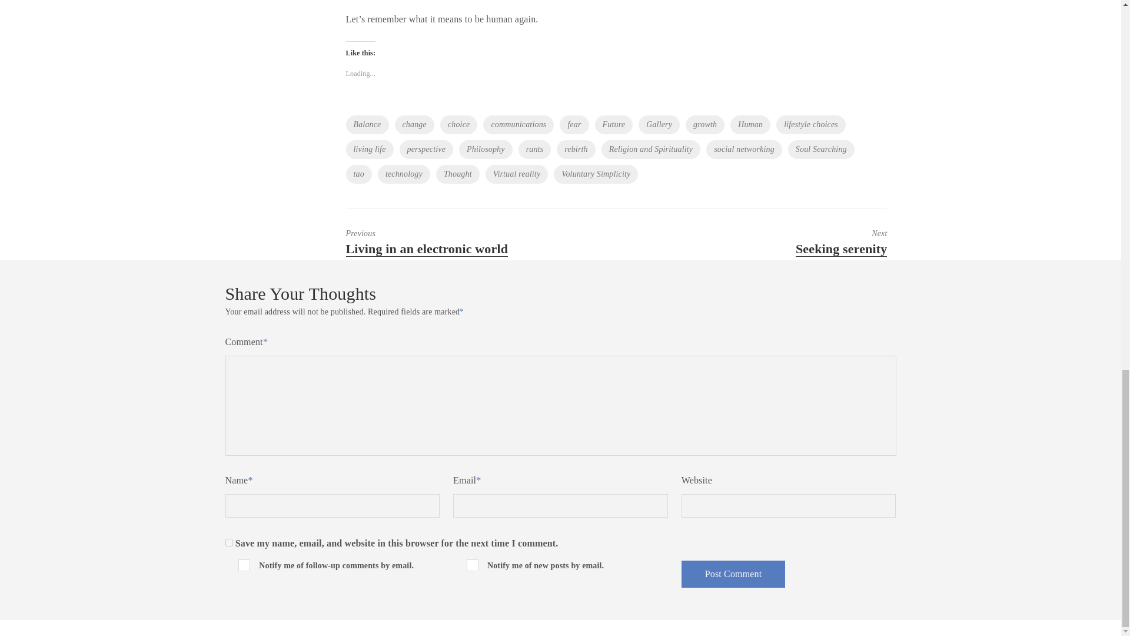 This screenshot has width=1130, height=636. I want to click on perspective, so click(427, 150).